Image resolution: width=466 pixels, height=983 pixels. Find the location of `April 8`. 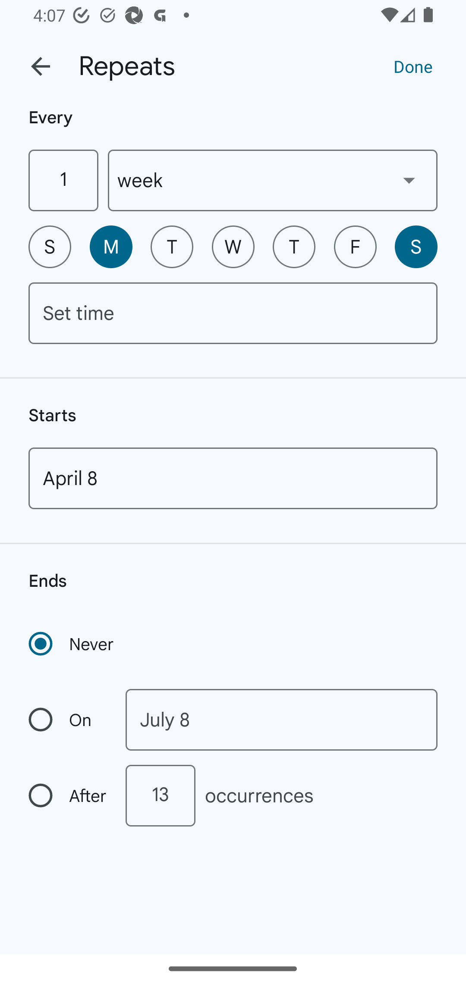

April 8 is located at coordinates (233, 478).